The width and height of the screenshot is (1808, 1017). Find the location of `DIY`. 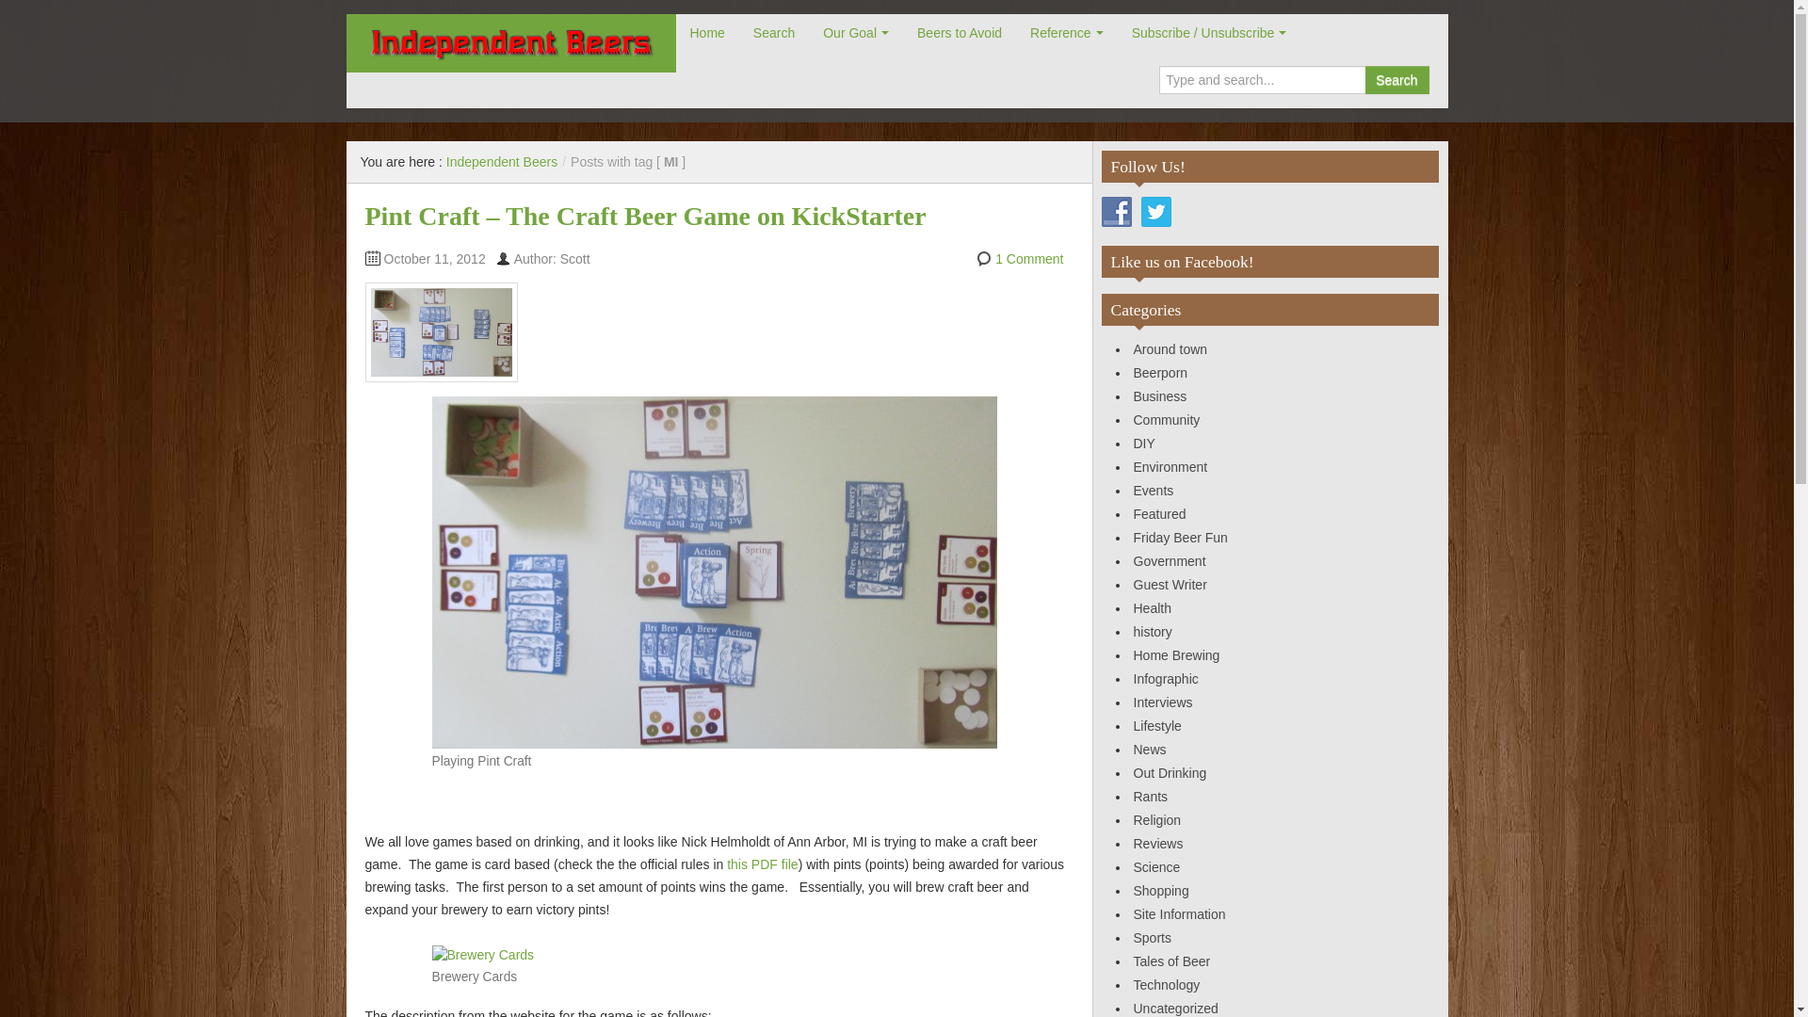

DIY is located at coordinates (1143, 444).